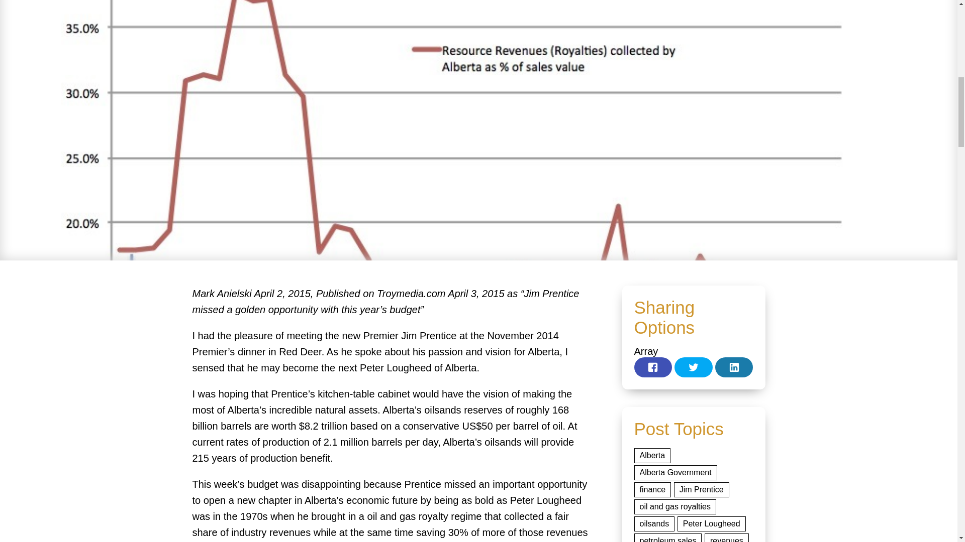 The image size is (965, 542). What do you see at coordinates (675, 472) in the screenshot?
I see `Alberta Government` at bounding box center [675, 472].